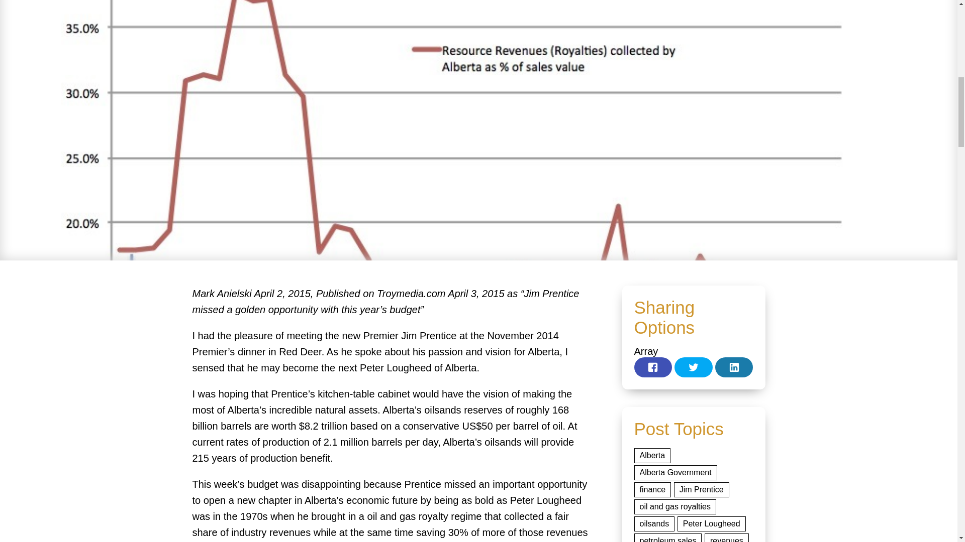 The image size is (965, 542). What do you see at coordinates (675, 472) in the screenshot?
I see `Alberta Government` at bounding box center [675, 472].